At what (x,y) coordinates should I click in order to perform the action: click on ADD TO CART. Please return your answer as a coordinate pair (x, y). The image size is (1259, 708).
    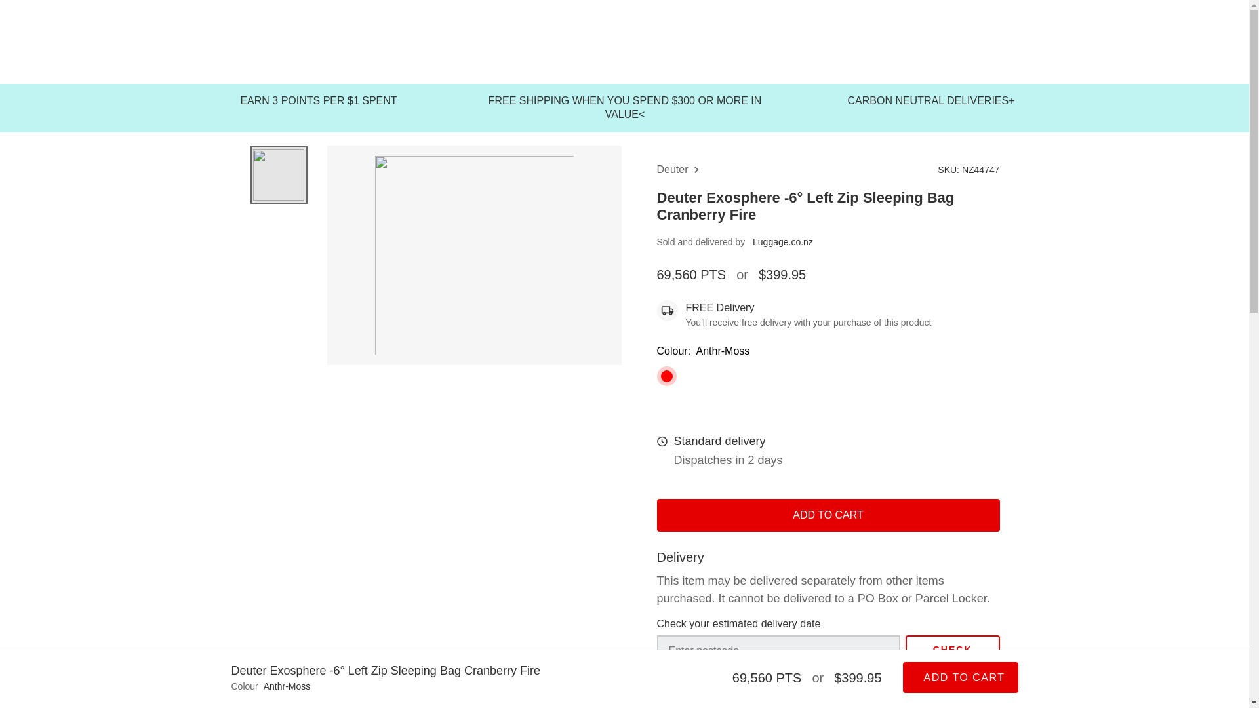
    Looking at the image, I should click on (828, 515).